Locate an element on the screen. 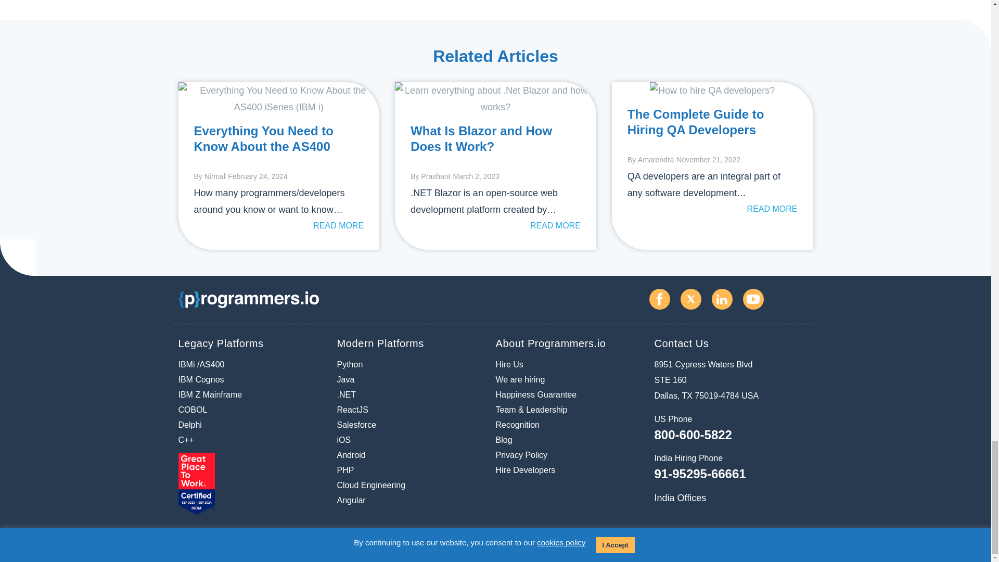 The height and width of the screenshot is (562, 999). The Complete Guide to Hiring QA Developers is located at coordinates (712, 91).